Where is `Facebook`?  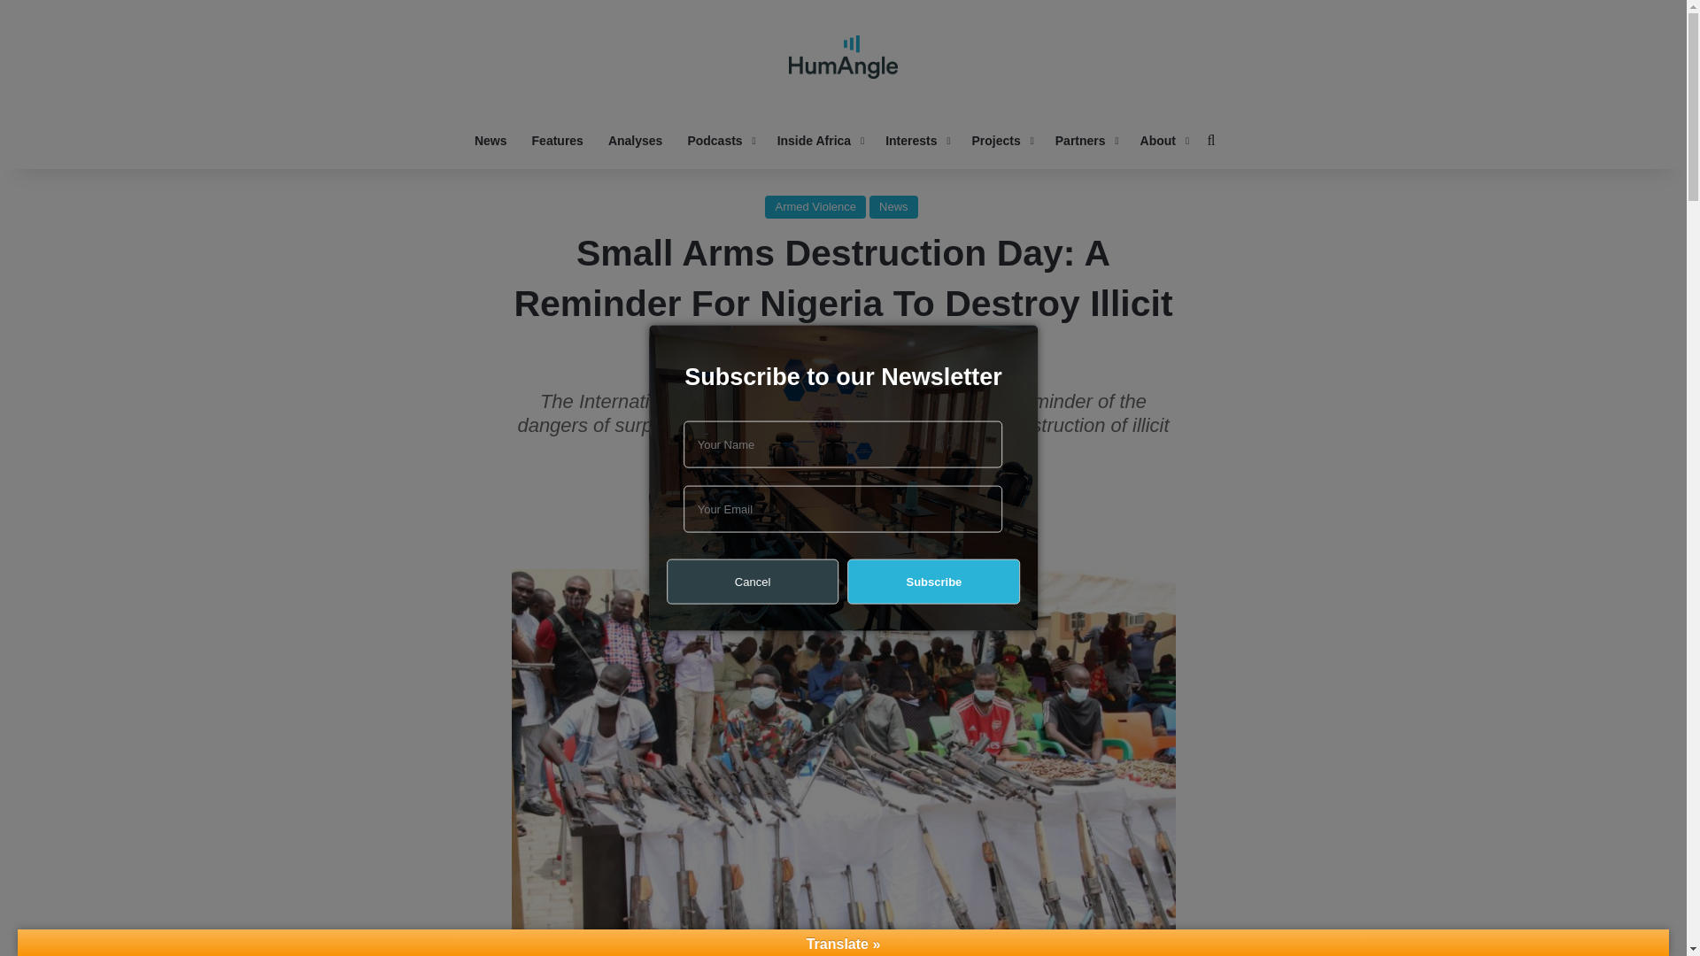
Facebook is located at coordinates (801, 534).